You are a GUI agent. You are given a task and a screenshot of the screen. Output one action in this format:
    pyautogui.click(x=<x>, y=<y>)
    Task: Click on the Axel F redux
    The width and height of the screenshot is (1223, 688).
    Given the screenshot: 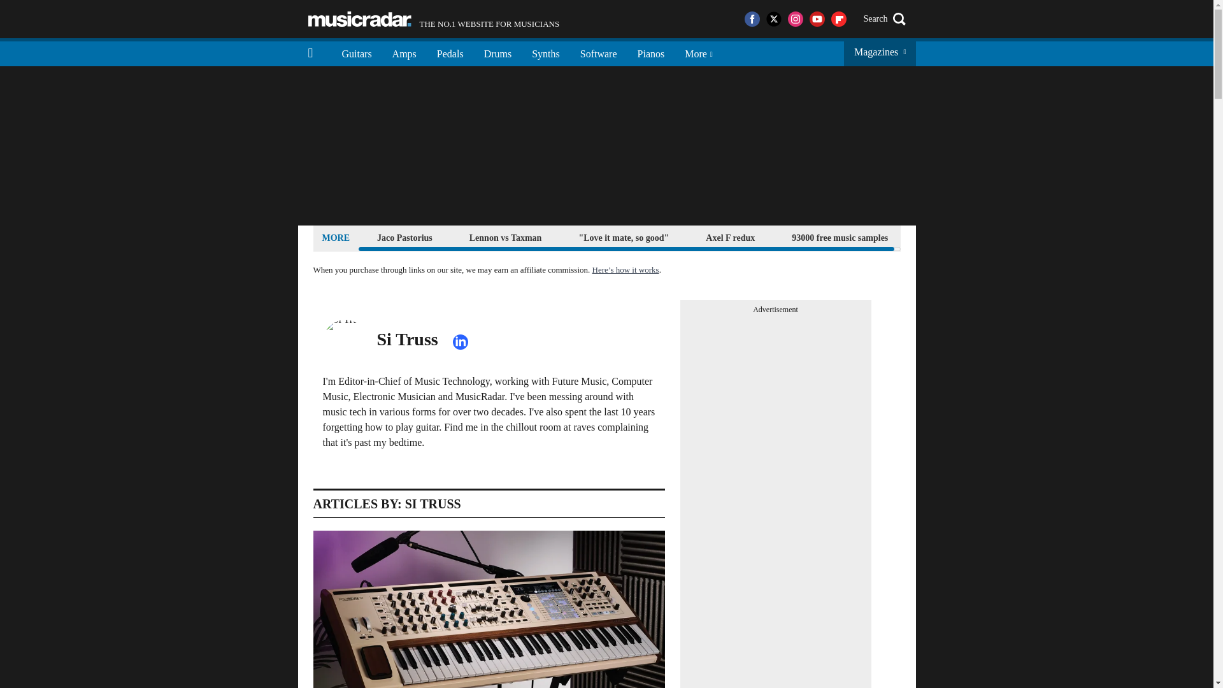 What is the action you would take?
    pyautogui.click(x=730, y=237)
    